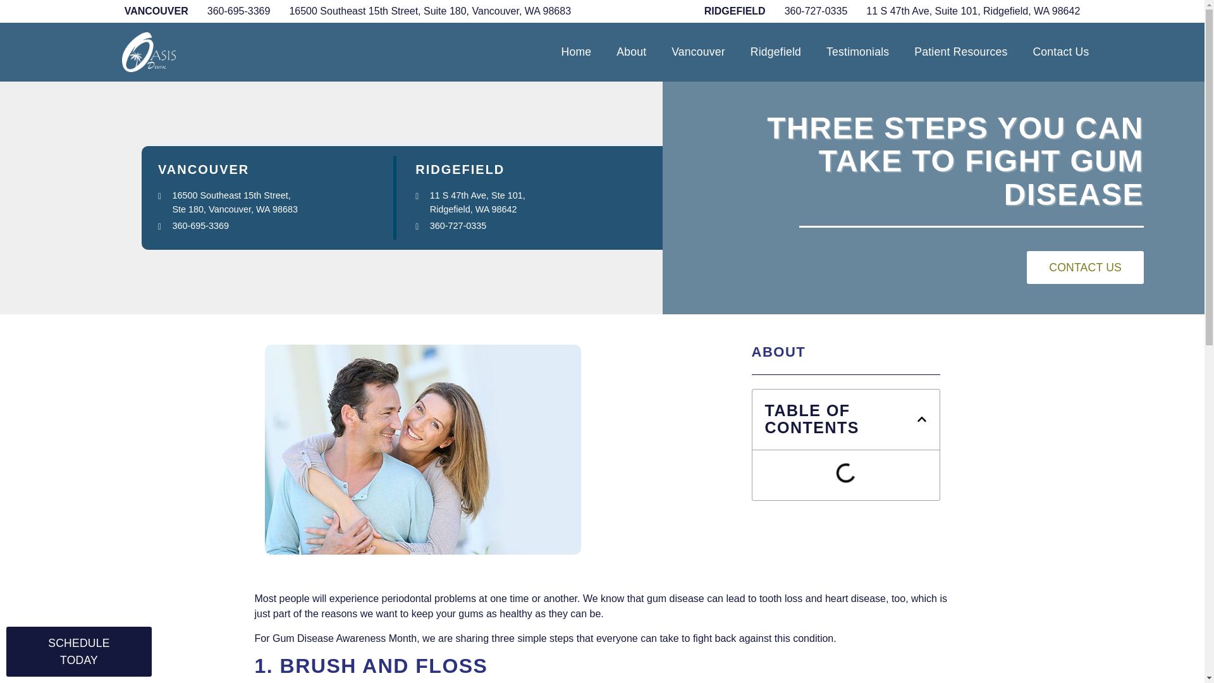 Image resolution: width=1214 pixels, height=683 pixels. What do you see at coordinates (807, 11) in the screenshot?
I see `360-727-0335` at bounding box center [807, 11].